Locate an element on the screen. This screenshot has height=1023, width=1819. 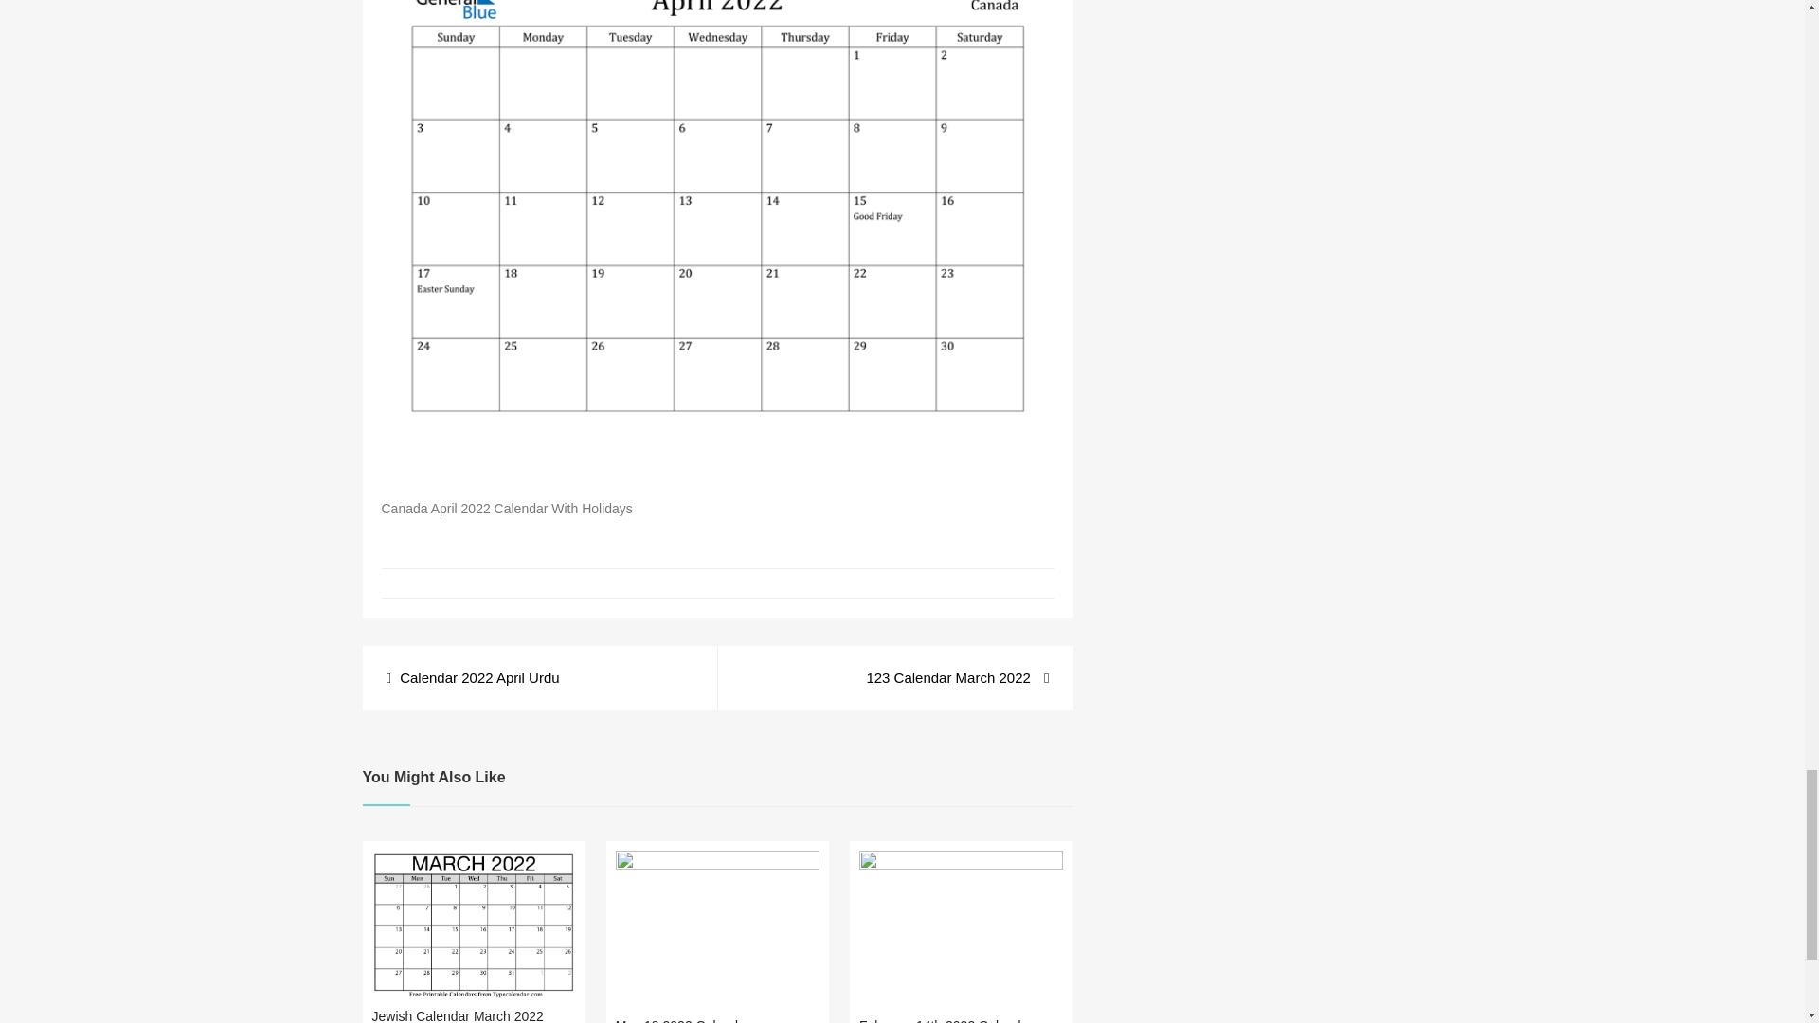
May 18 2022 Calendar is located at coordinates (682, 1020).